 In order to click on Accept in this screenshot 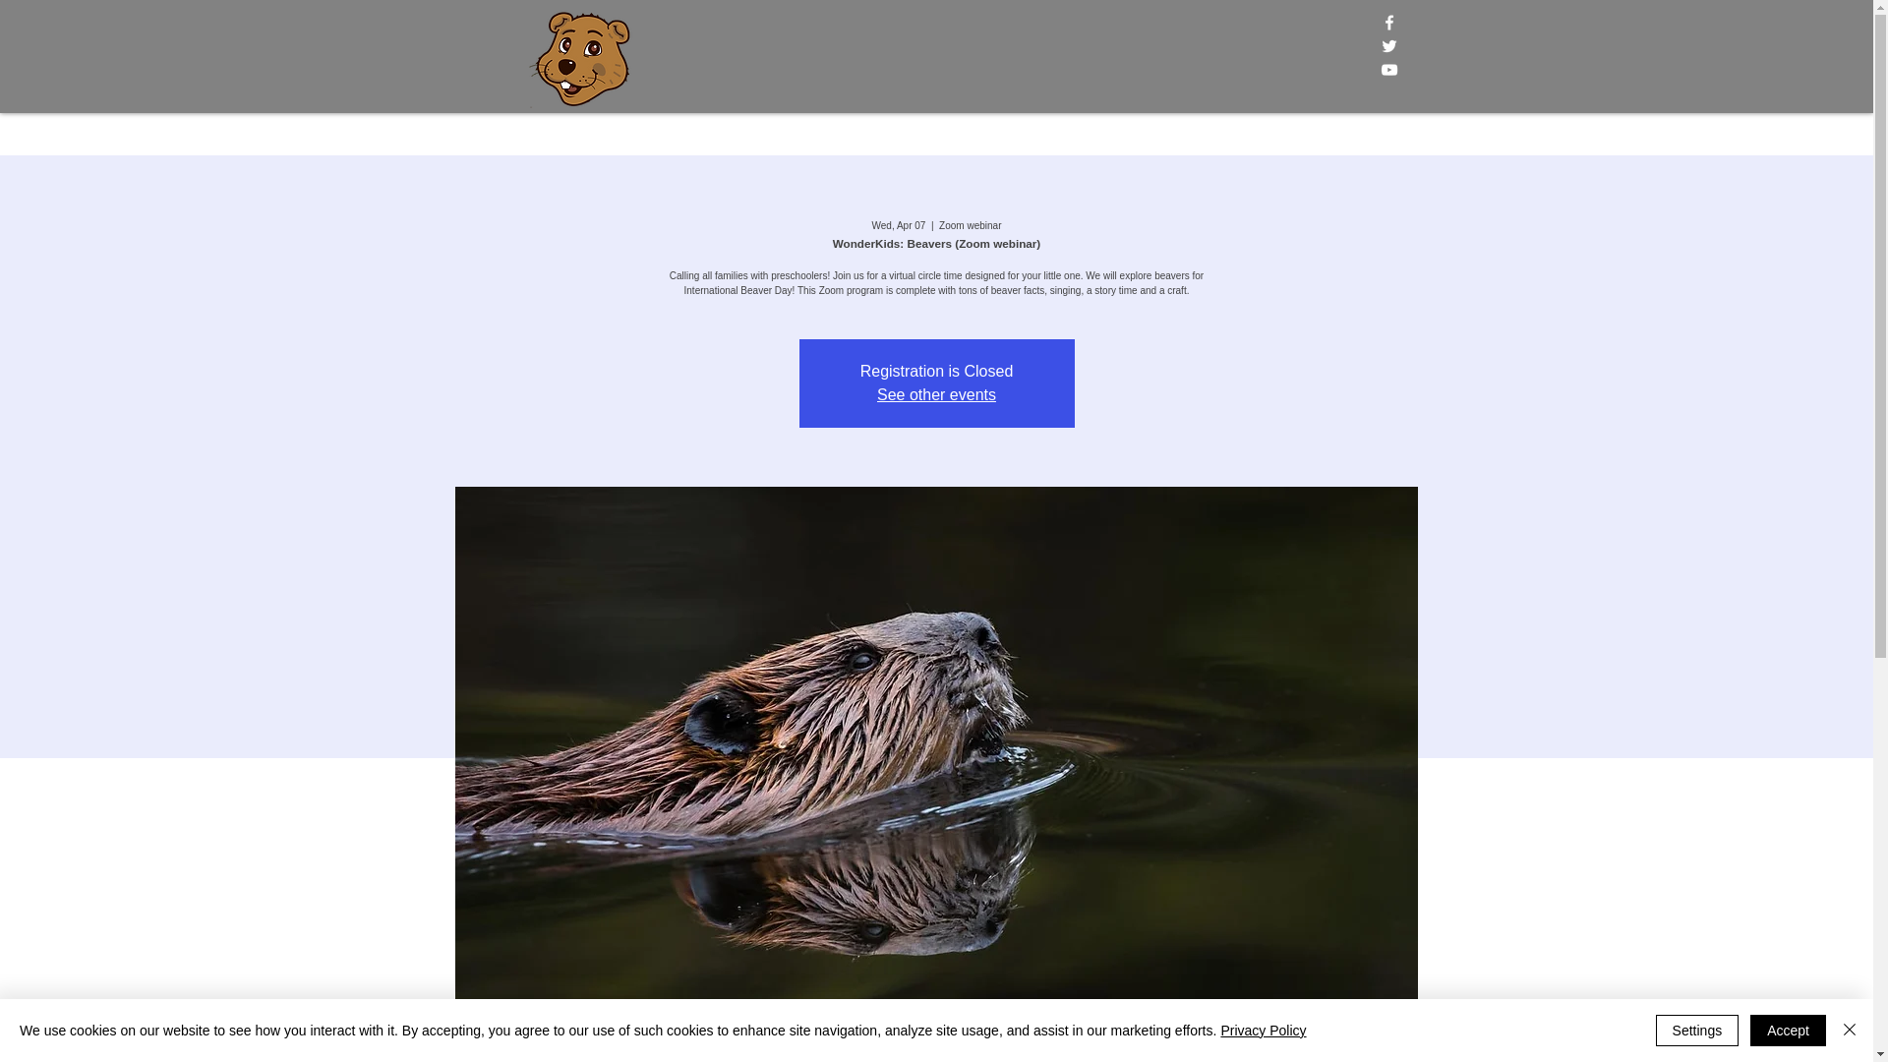, I will do `click(1788, 1031)`.